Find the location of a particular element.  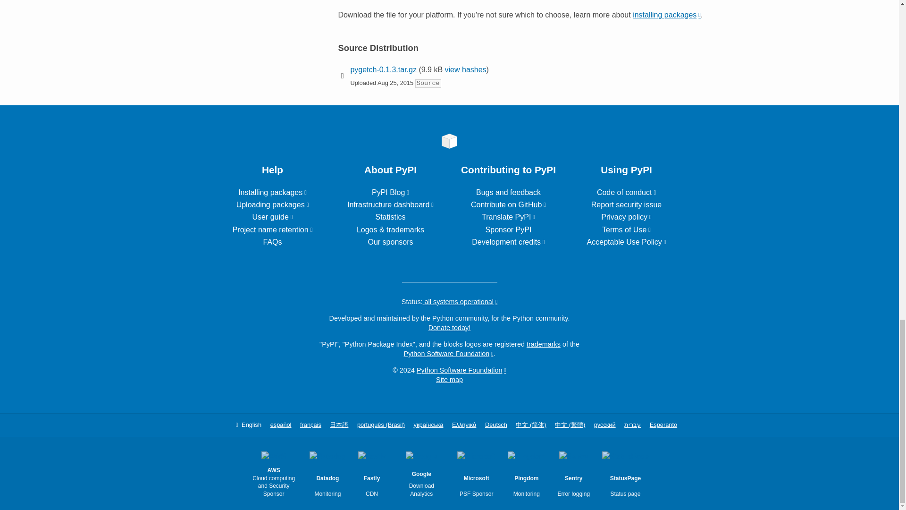

installing packages is located at coordinates (666, 14).